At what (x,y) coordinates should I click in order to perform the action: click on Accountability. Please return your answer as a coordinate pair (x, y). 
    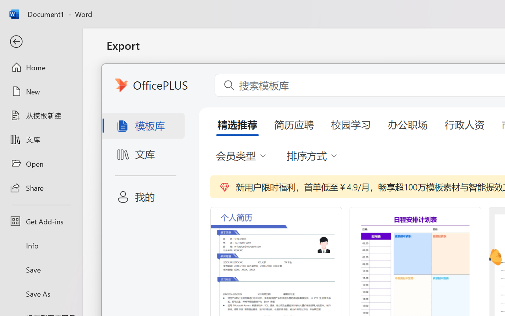
    Looking at the image, I should click on (290, 52).